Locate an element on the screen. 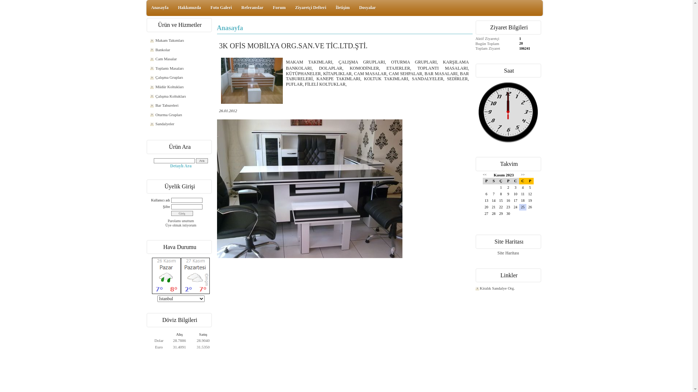 The height and width of the screenshot is (392, 698). 10 is located at coordinates (516, 194).